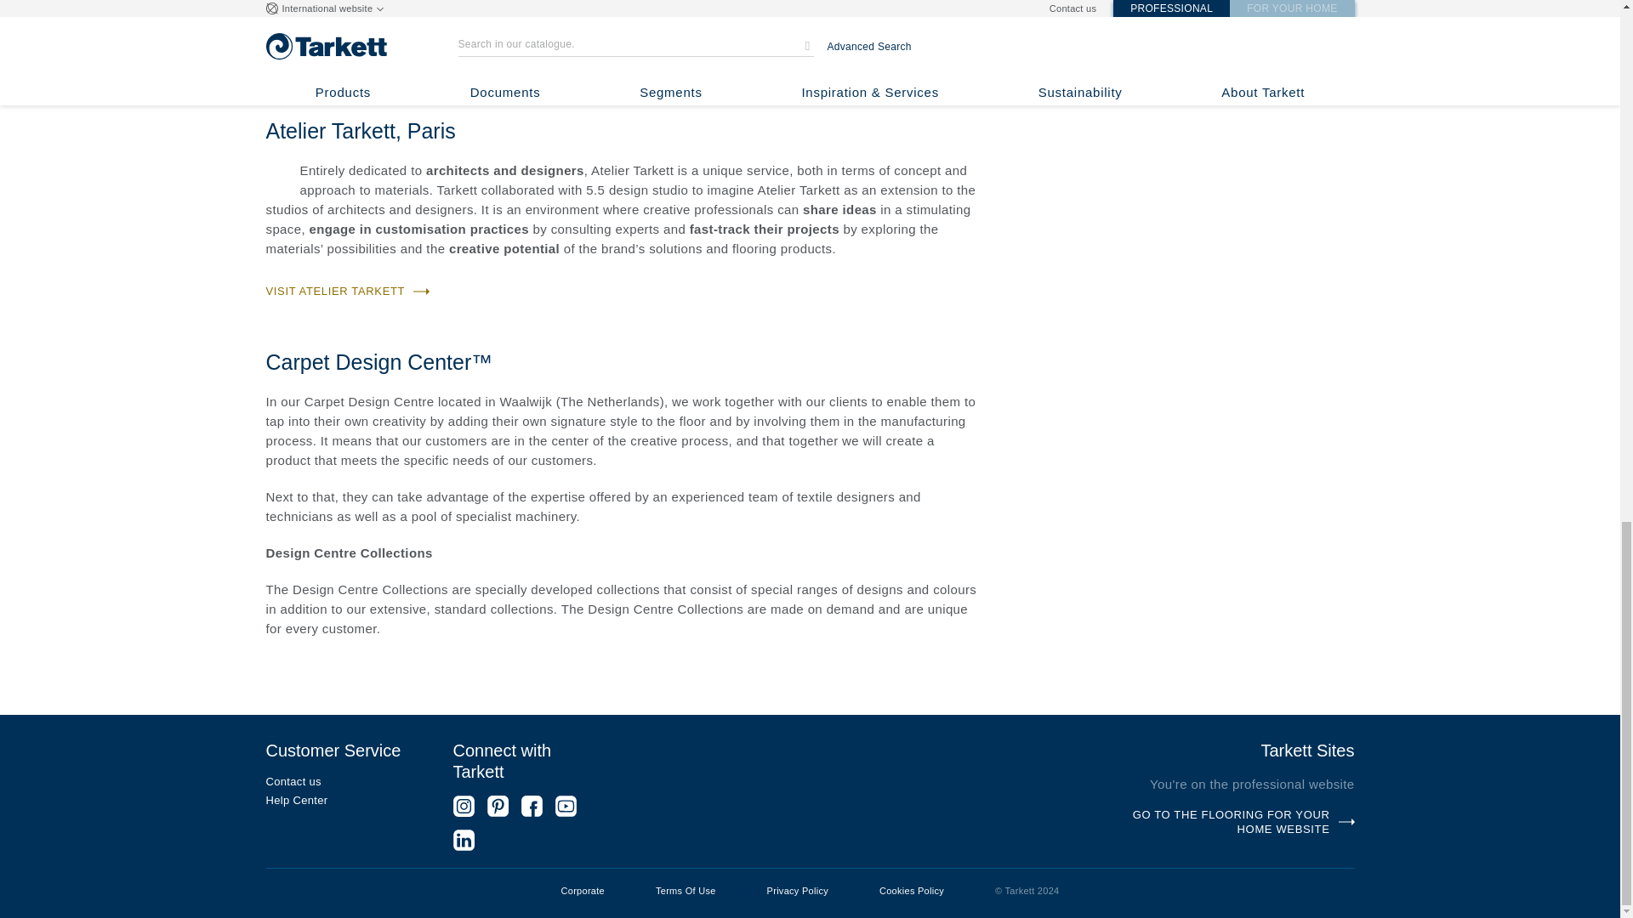 The height and width of the screenshot is (918, 1633). Describe the element at coordinates (686, 892) in the screenshot. I see `Terms Of Use` at that location.